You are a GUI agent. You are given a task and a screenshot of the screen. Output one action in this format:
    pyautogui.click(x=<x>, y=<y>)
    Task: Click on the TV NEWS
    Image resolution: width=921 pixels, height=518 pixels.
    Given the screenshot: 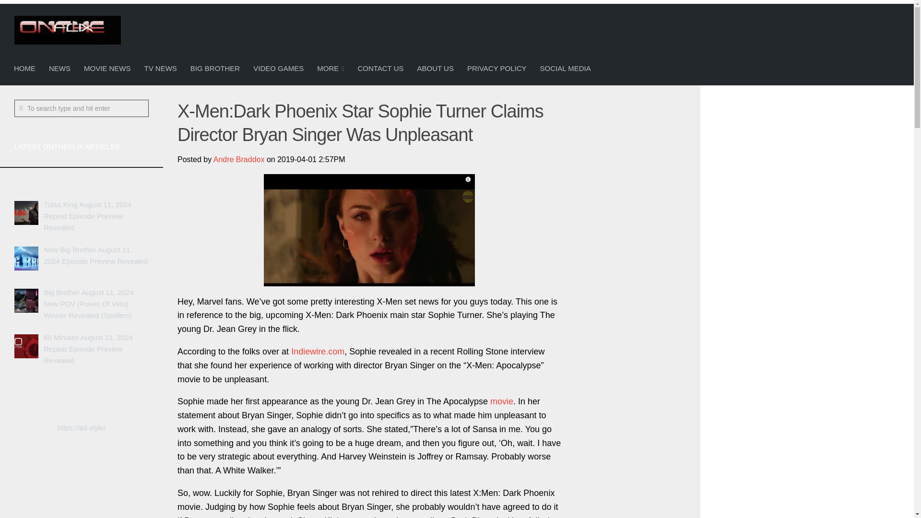 What is the action you would take?
    pyautogui.click(x=160, y=68)
    